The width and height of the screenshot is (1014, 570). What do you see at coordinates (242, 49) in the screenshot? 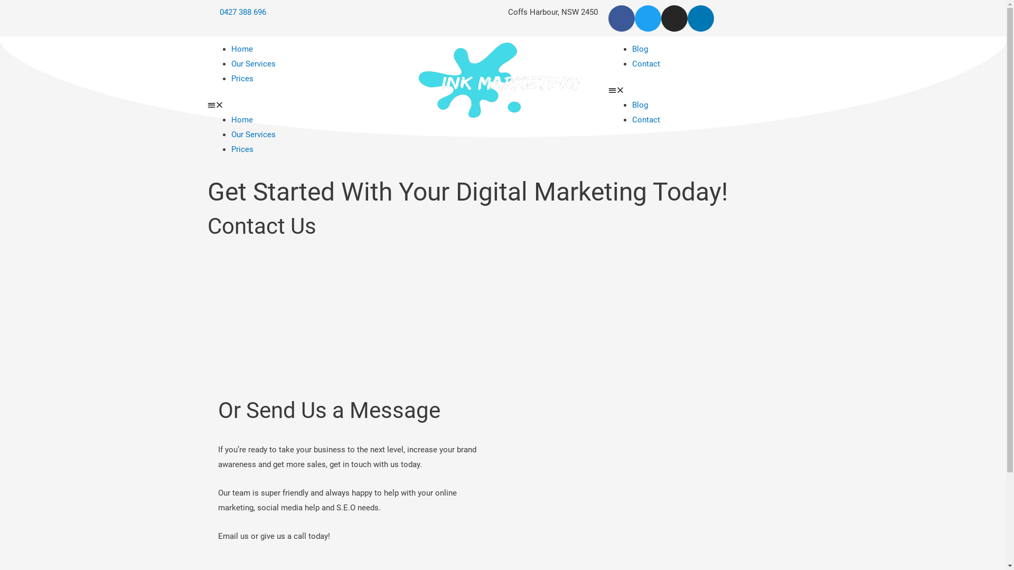
I see `Home` at bounding box center [242, 49].